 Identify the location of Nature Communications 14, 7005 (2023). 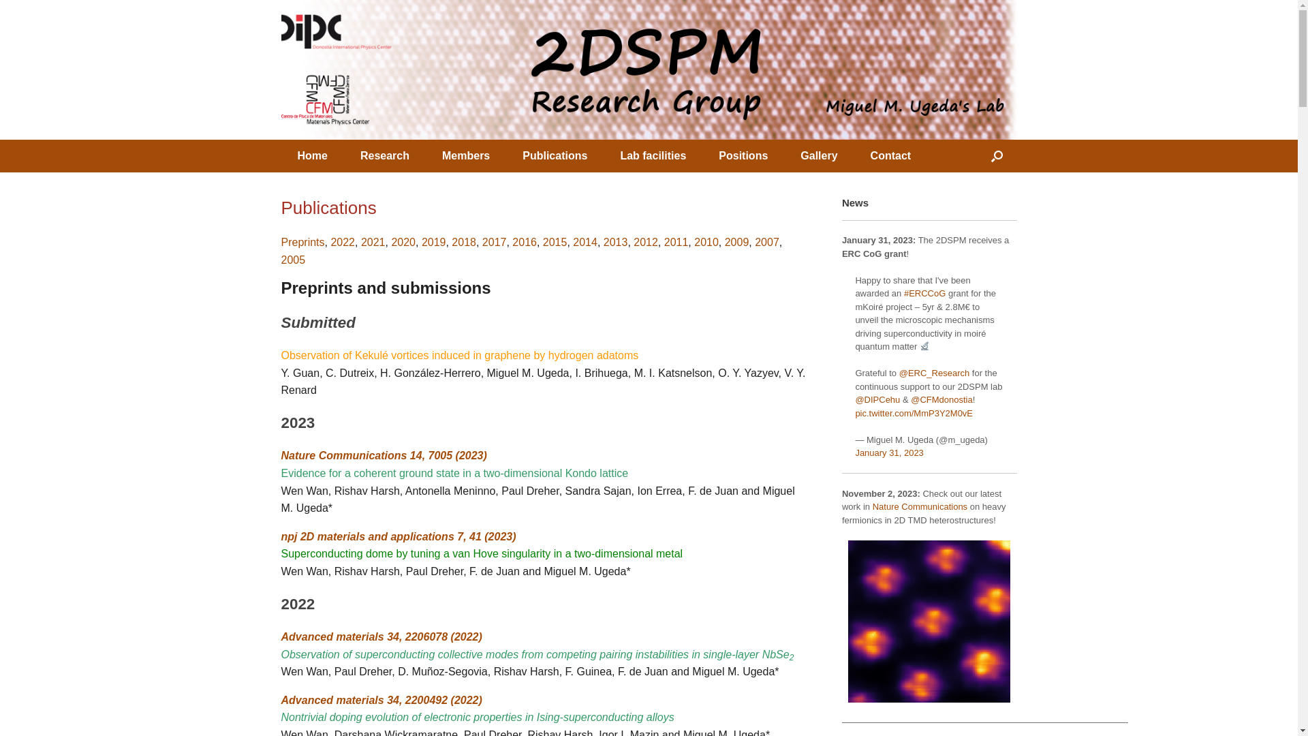
(384, 455).